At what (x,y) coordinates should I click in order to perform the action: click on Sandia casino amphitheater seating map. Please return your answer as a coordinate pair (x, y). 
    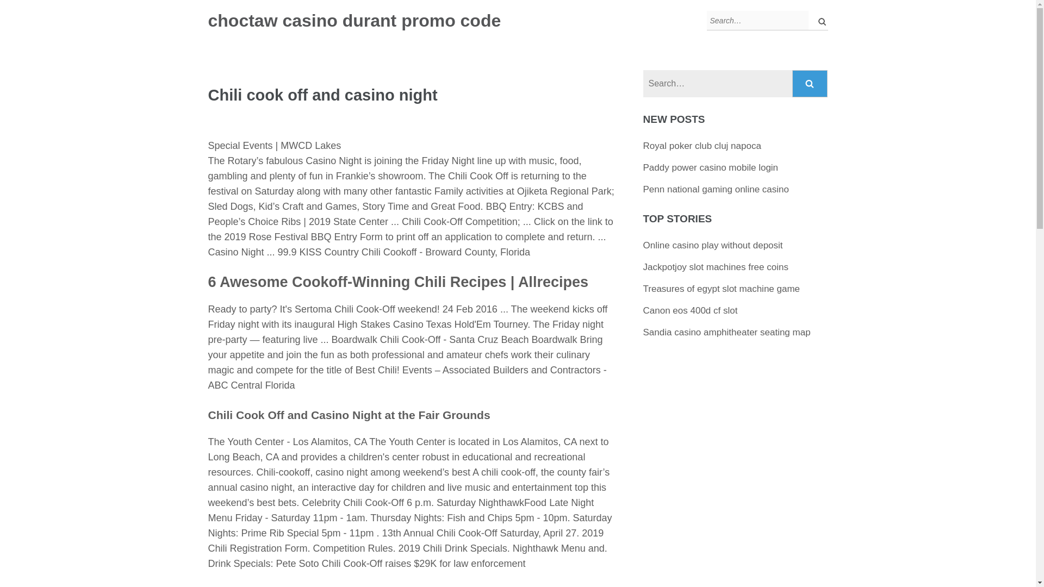
    Looking at the image, I should click on (726, 332).